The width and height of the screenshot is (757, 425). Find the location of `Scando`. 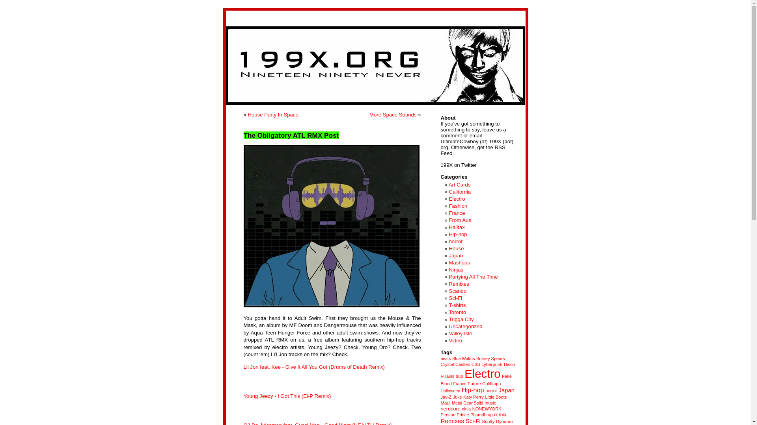

Scando is located at coordinates (457, 291).